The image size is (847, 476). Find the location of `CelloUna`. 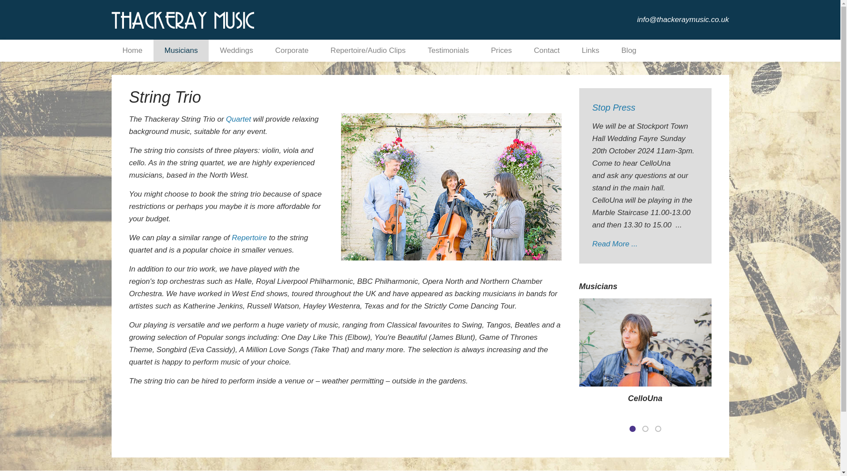

CelloUna is located at coordinates (645, 398).